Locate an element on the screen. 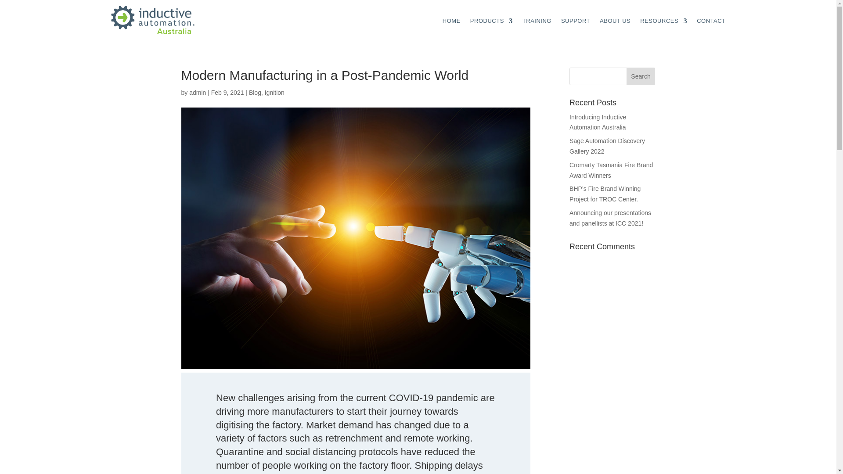  Sage Automation Discovery Gallery 2022 is located at coordinates (607, 146).